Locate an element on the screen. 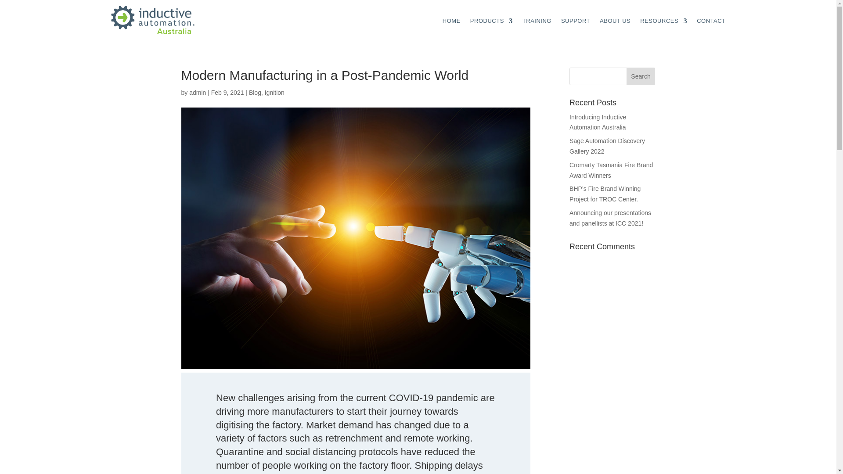  Sage Automation Discovery Gallery 2022 is located at coordinates (607, 146).